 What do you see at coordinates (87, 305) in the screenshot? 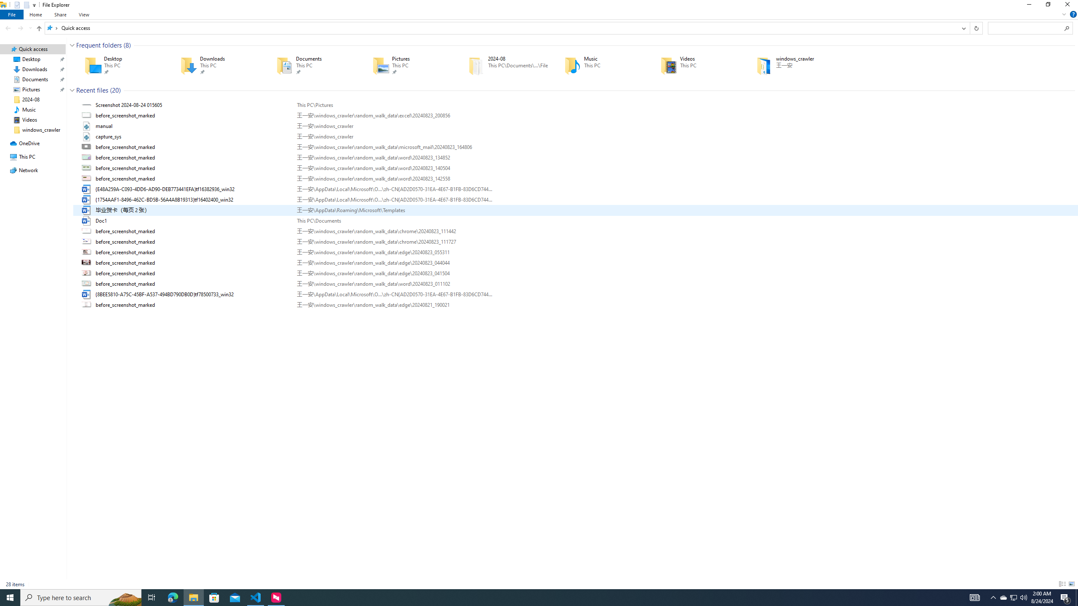
I see `Class: UIImage` at bounding box center [87, 305].